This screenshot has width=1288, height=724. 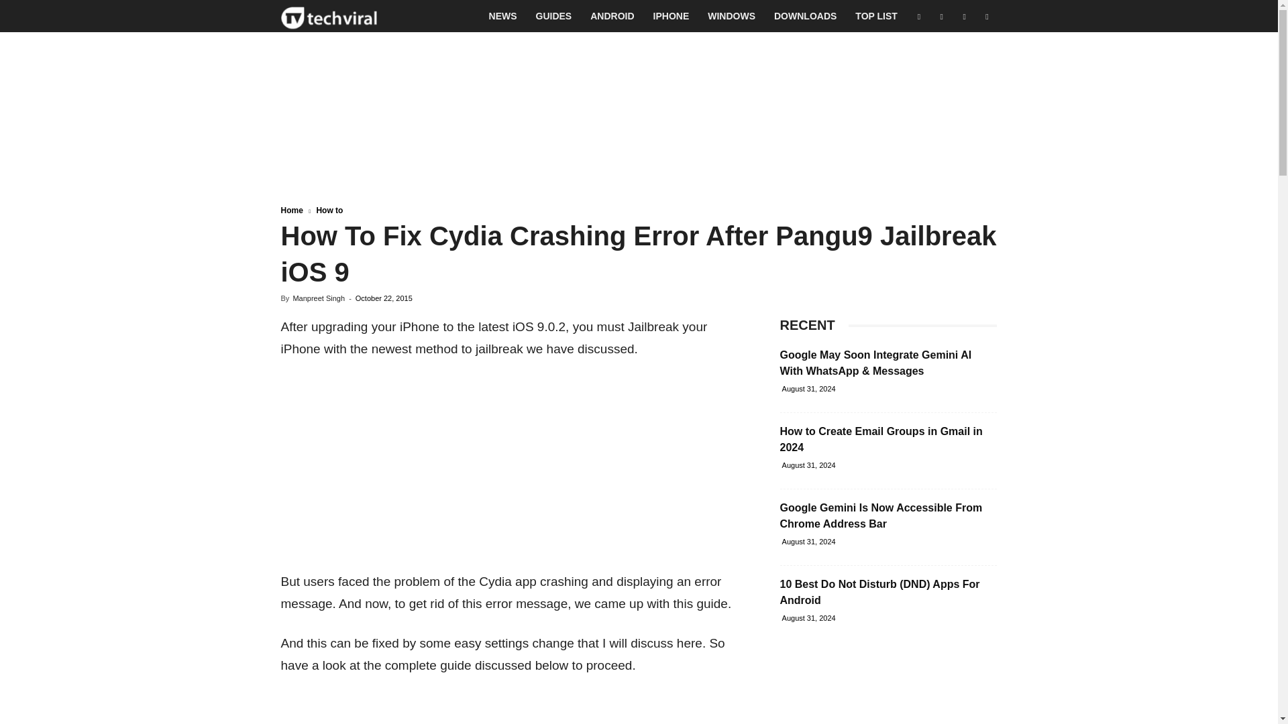 I want to click on GUIDES, so click(x=554, y=16).